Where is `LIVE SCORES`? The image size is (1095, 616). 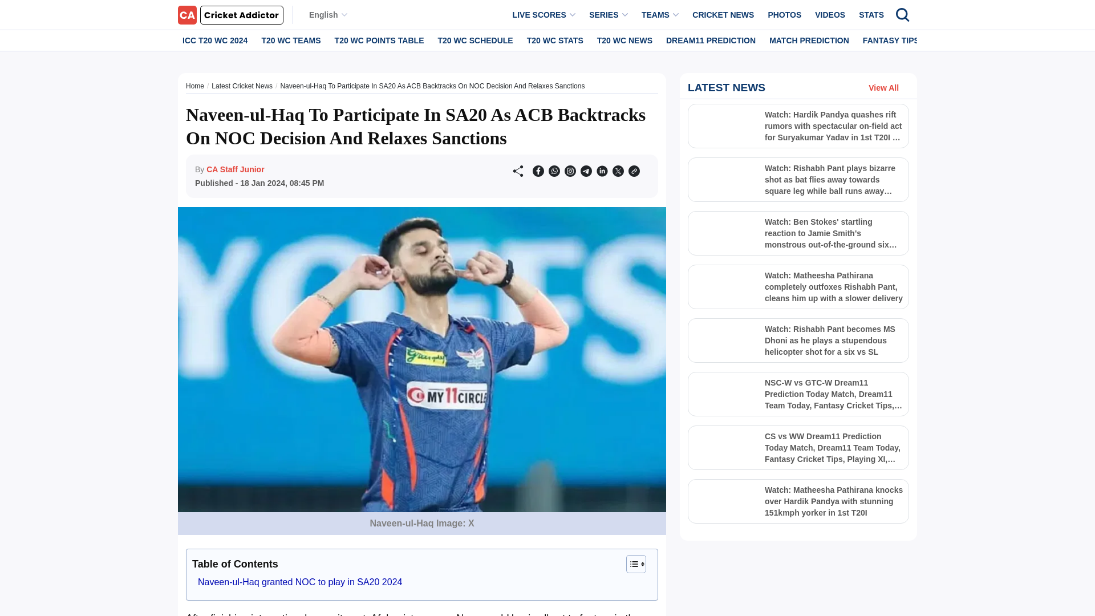 LIVE SCORES is located at coordinates (544, 15).